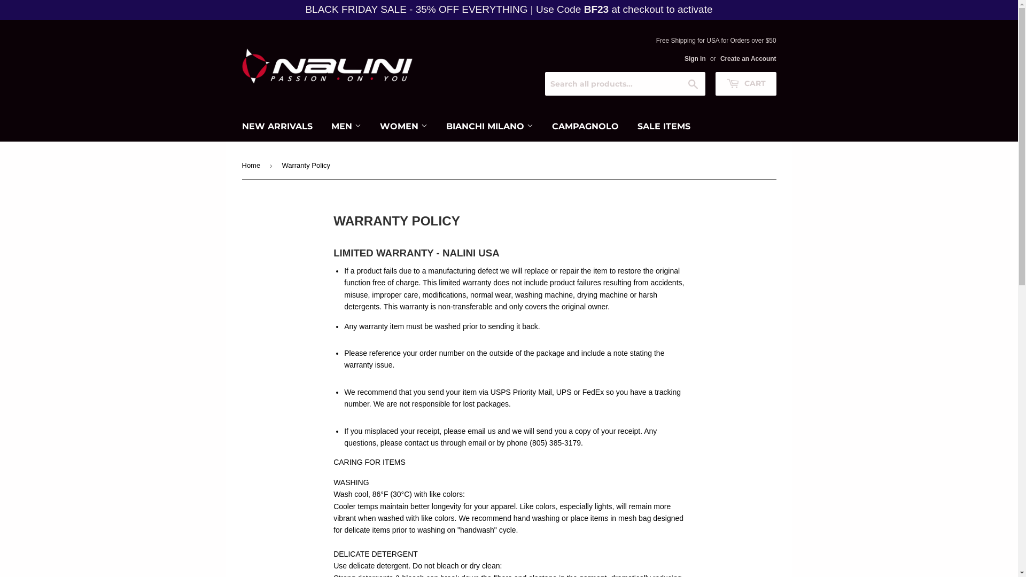 This screenshot has width=1026, height=577. Describe the element at coordinates (346, 127) in the screenshot. I see `MEN` at that location.